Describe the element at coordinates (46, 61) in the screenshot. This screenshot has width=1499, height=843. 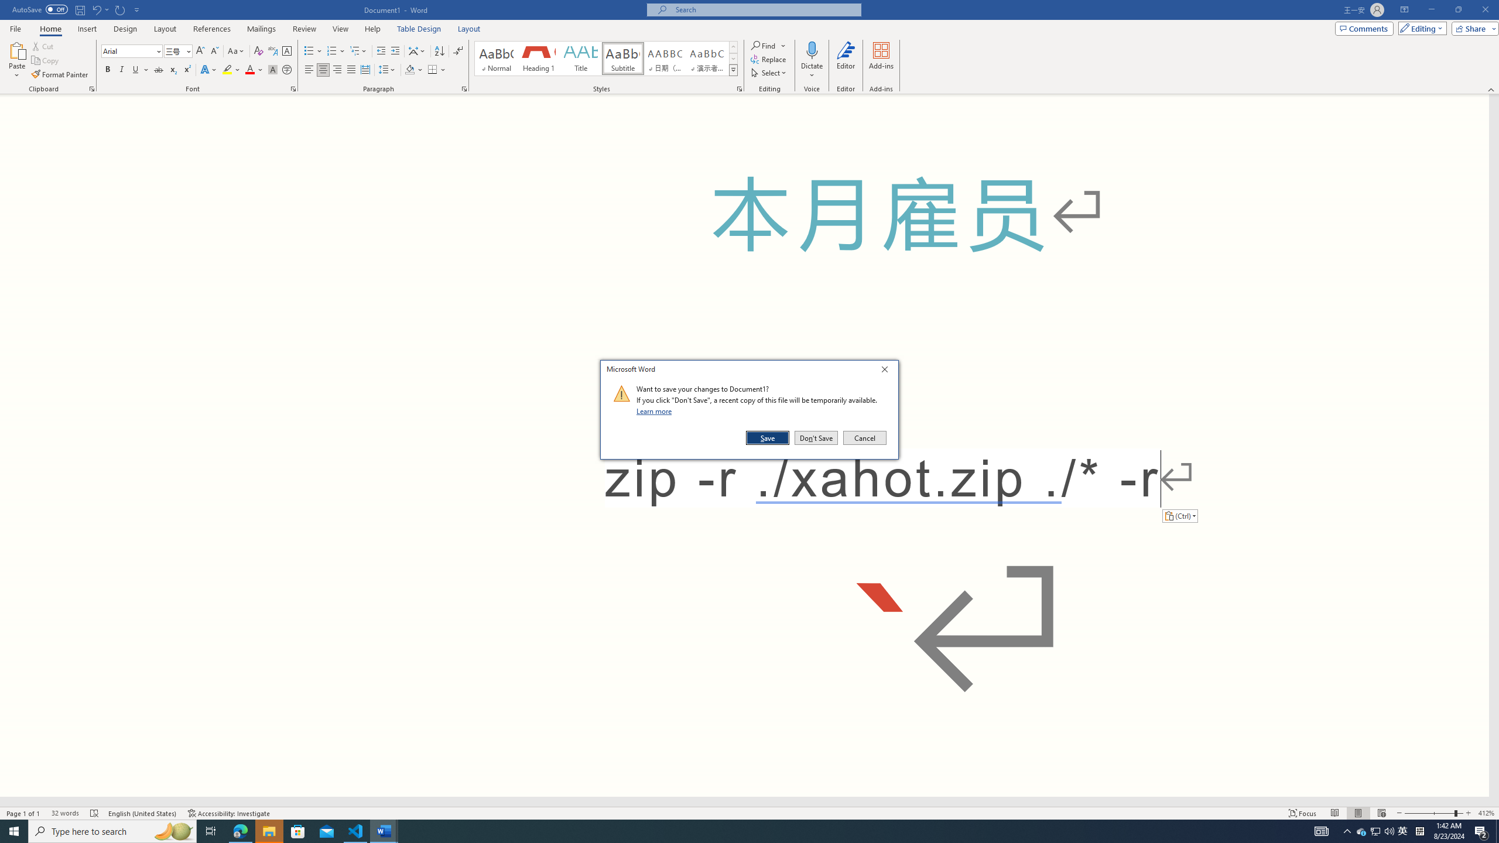
I see `Copy` at that location.